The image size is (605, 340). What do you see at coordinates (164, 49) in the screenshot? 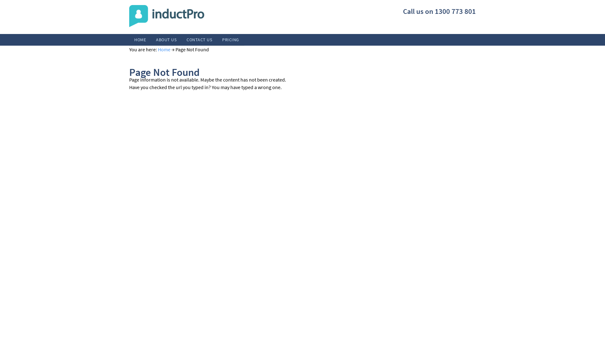
I see `Home` at bounding box center [164, 49].